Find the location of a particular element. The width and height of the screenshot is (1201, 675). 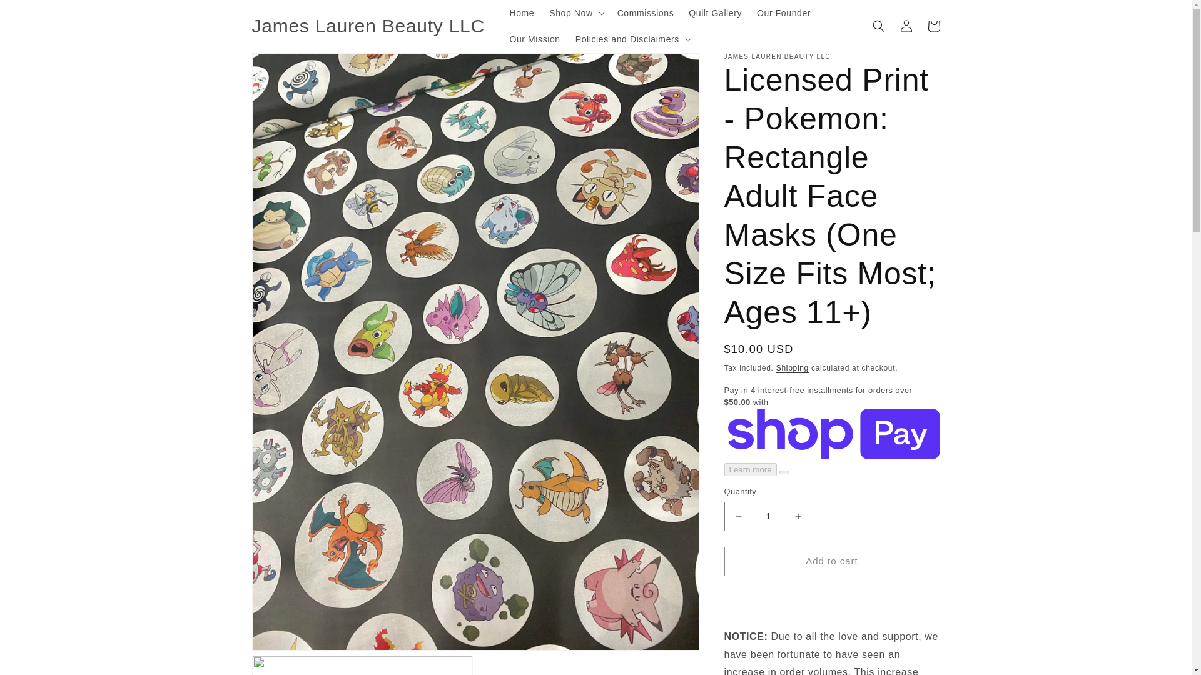

Our Mission is located at coordinates (534, 39).